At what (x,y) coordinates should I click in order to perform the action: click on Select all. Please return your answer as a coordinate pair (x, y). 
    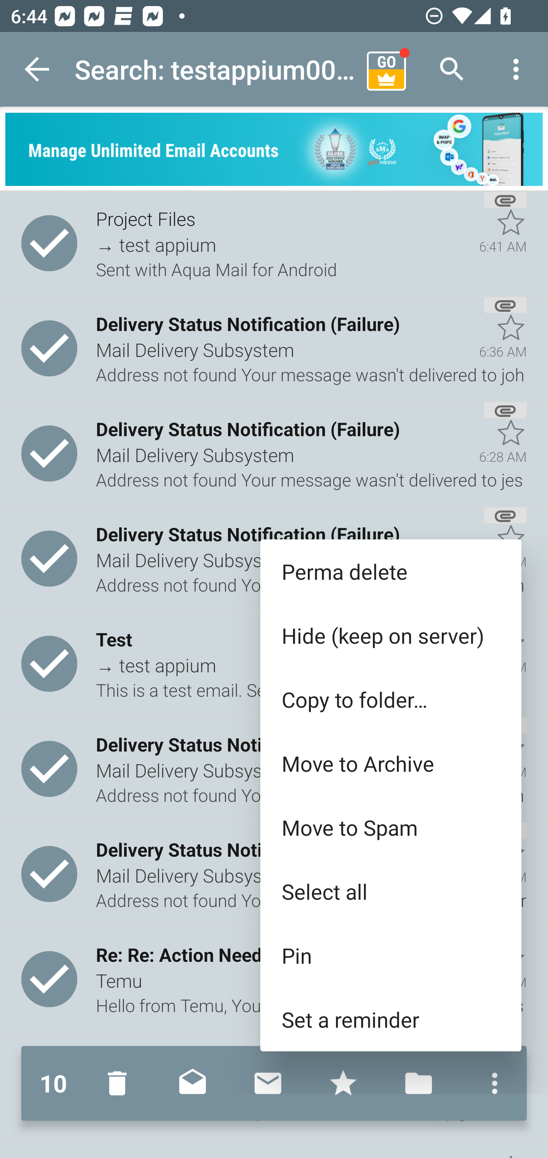
    Looking at the image, I should click on (390, 891).